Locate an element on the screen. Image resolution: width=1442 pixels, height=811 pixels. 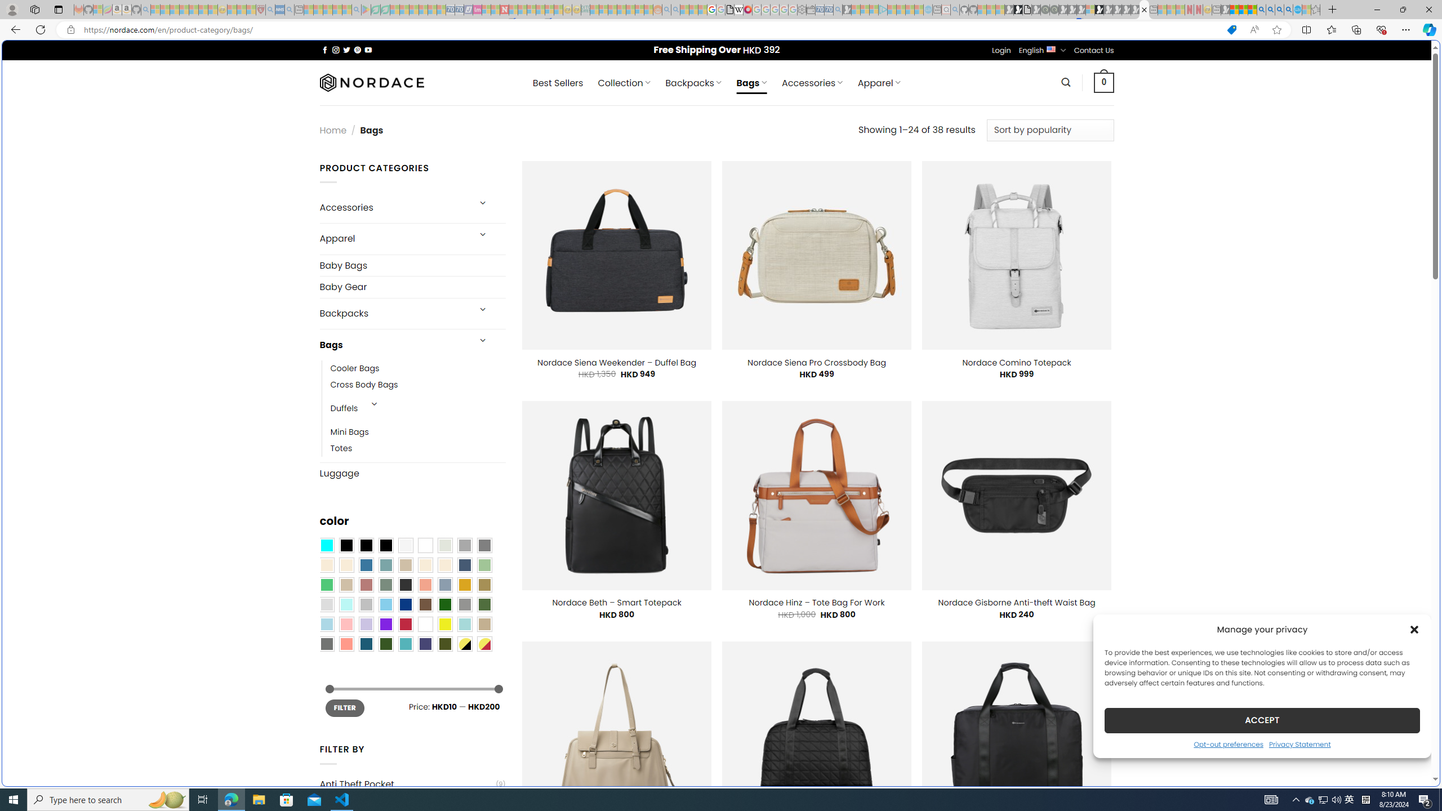
Black is located at coordinates (366, 546).